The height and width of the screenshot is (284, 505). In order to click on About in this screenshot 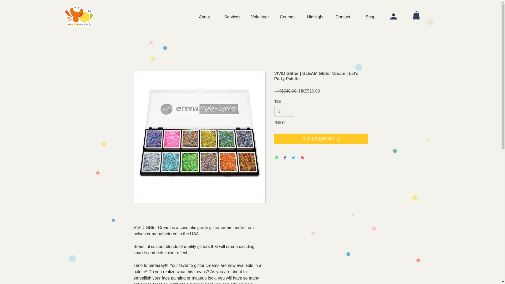, I will do `click(204, 17)`.